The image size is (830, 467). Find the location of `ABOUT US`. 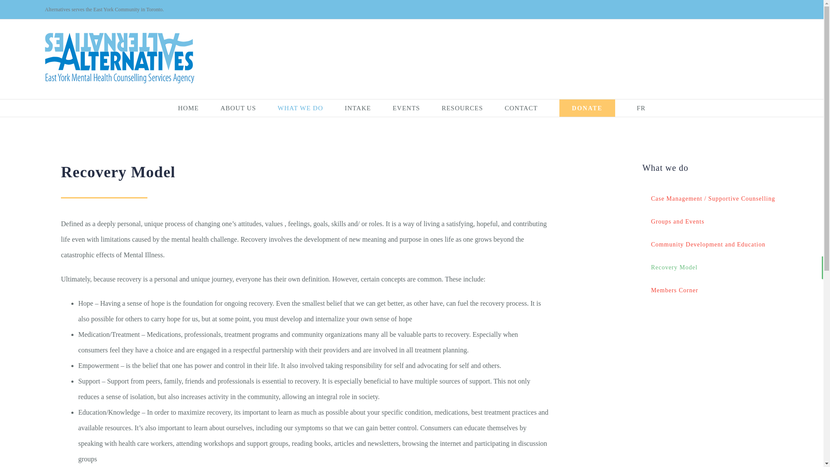

ABOUT US is located at coordinates (238, 108).